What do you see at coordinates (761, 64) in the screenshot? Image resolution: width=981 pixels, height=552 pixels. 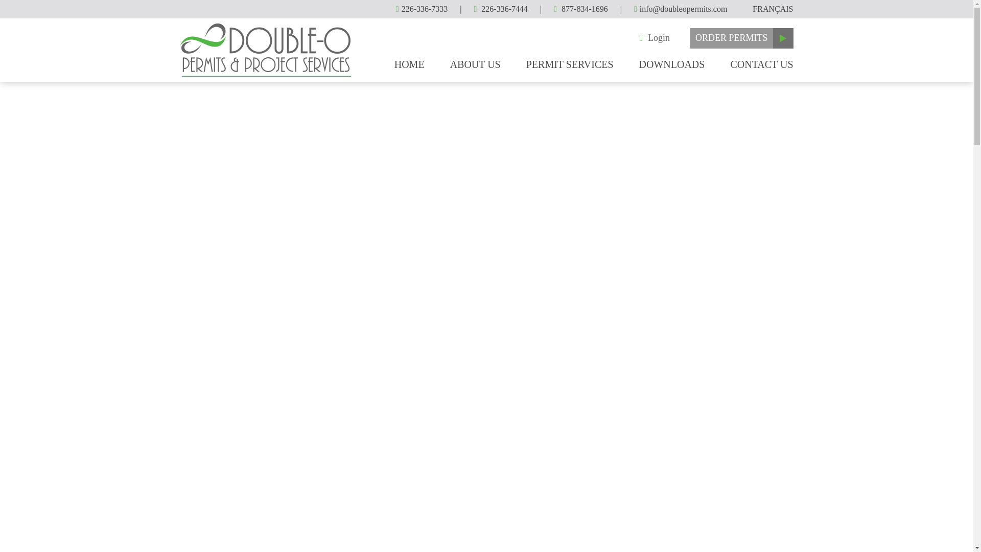 I see `CONTACT US` at bounding box center [761, 64].